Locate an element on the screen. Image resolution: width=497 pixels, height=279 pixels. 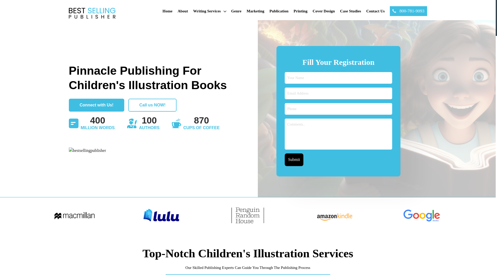
Contact Us is located at coordinates (375, 11).